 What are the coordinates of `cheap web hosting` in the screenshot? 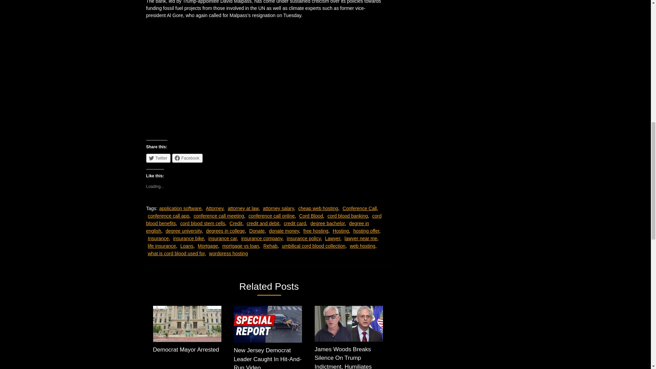 It's located at (318, 208).